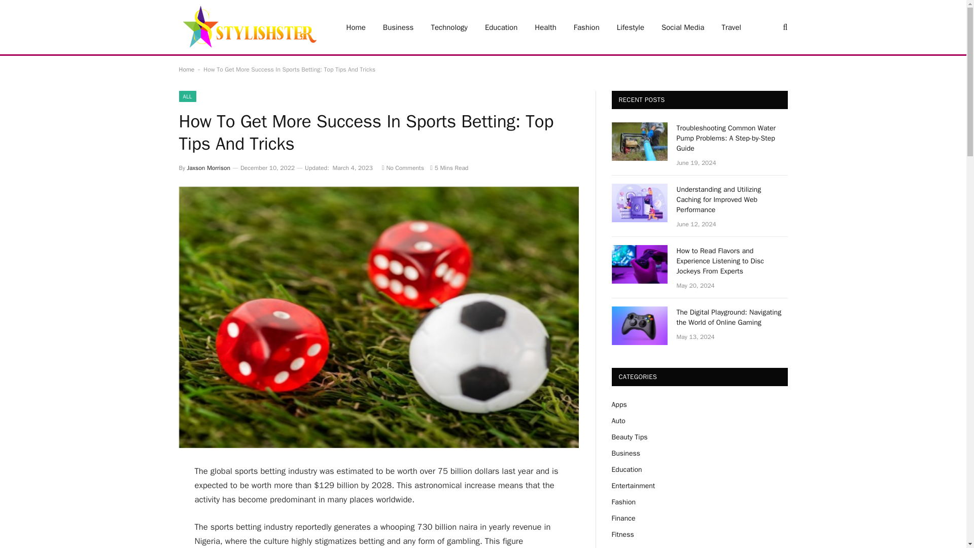  I want to click on No Comments, so click(403, 167).